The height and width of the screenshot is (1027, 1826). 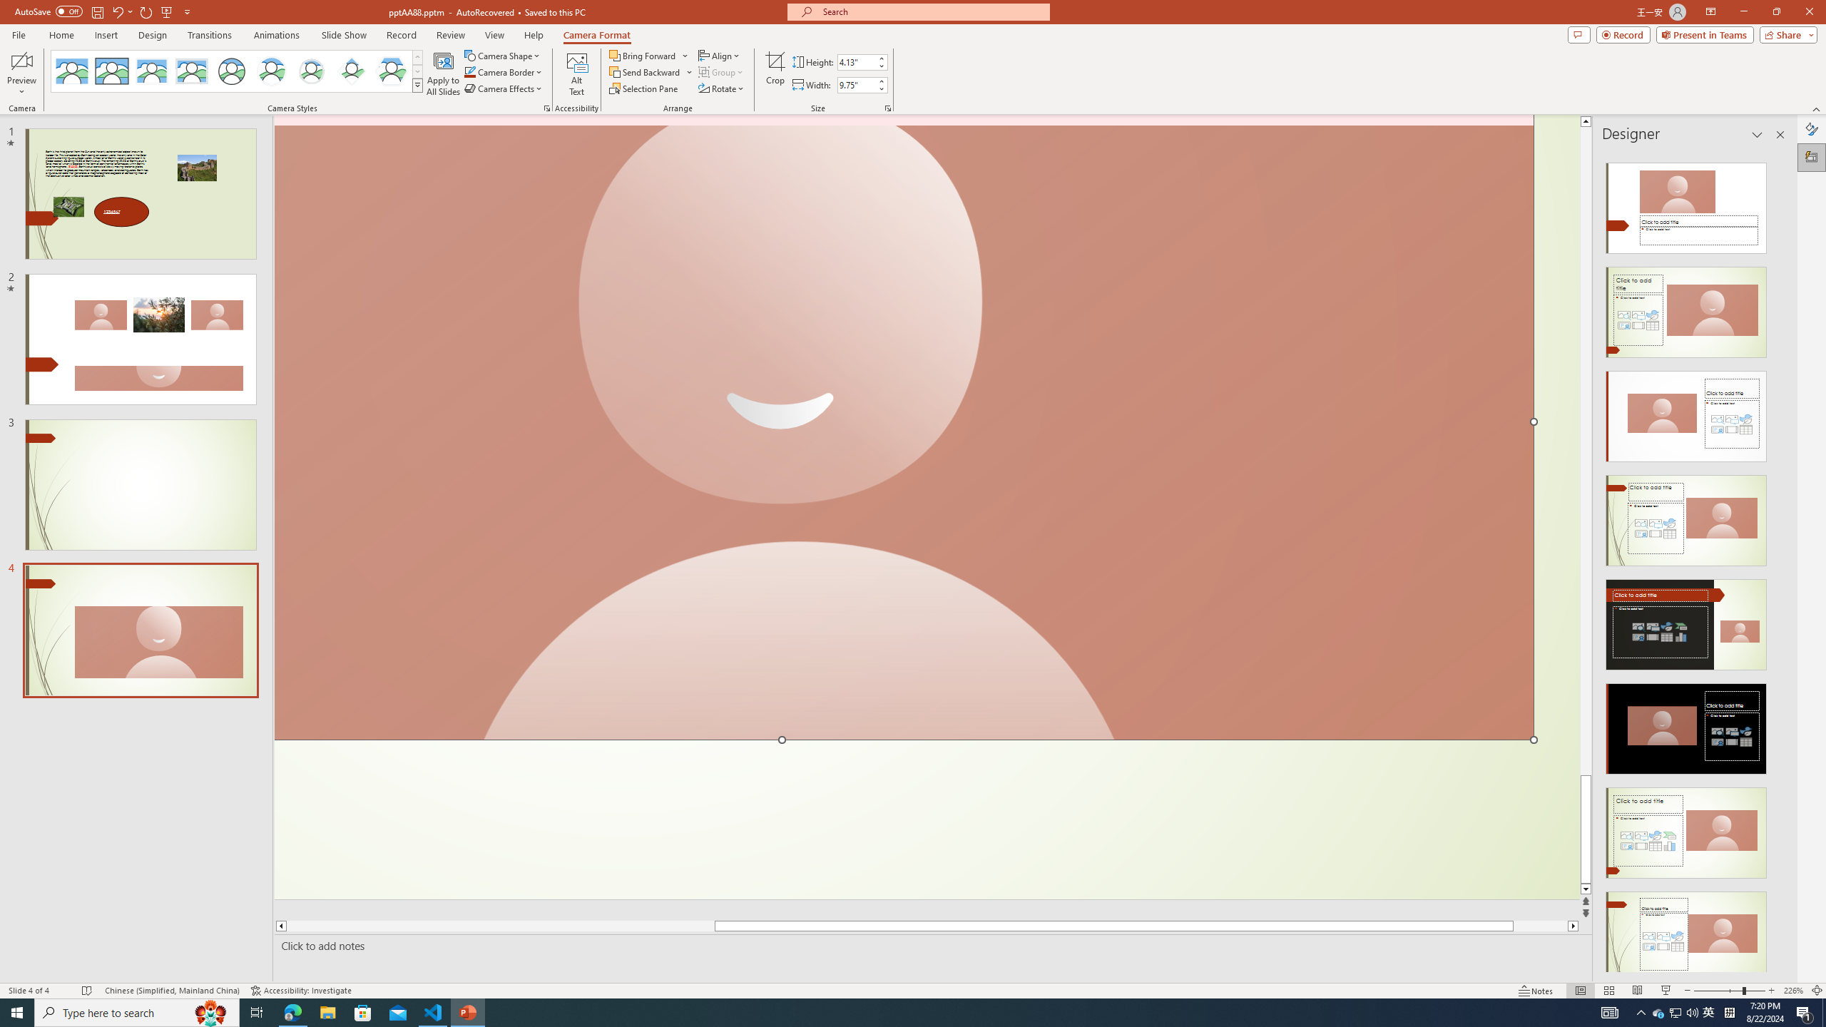 What do you see at coordinates (272, 71) in the screenshot?
I see `Center Shadow Circle` at bounding box center [272, 71].